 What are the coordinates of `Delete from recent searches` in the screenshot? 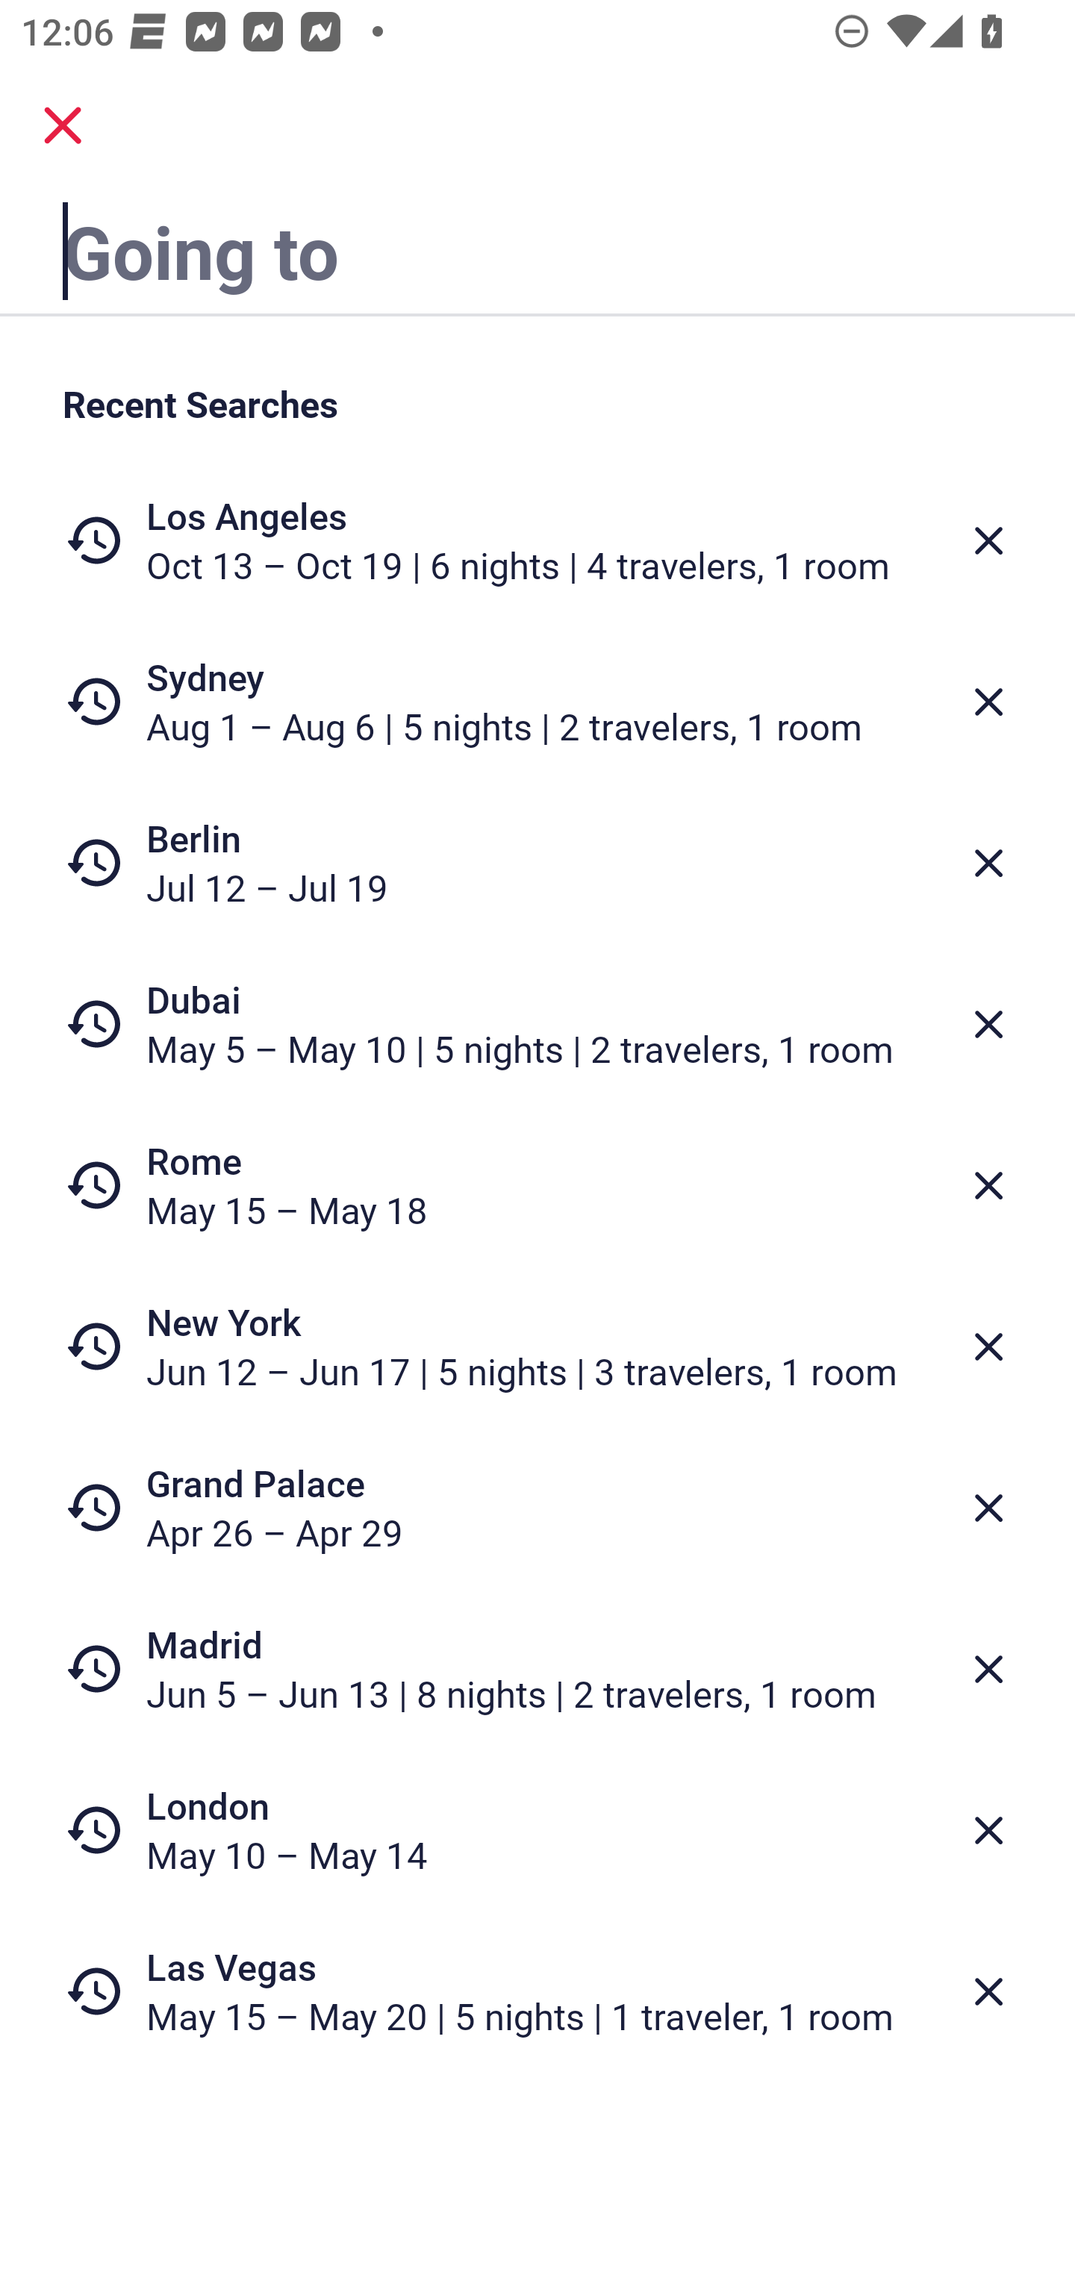 It's located at (988, 1992).